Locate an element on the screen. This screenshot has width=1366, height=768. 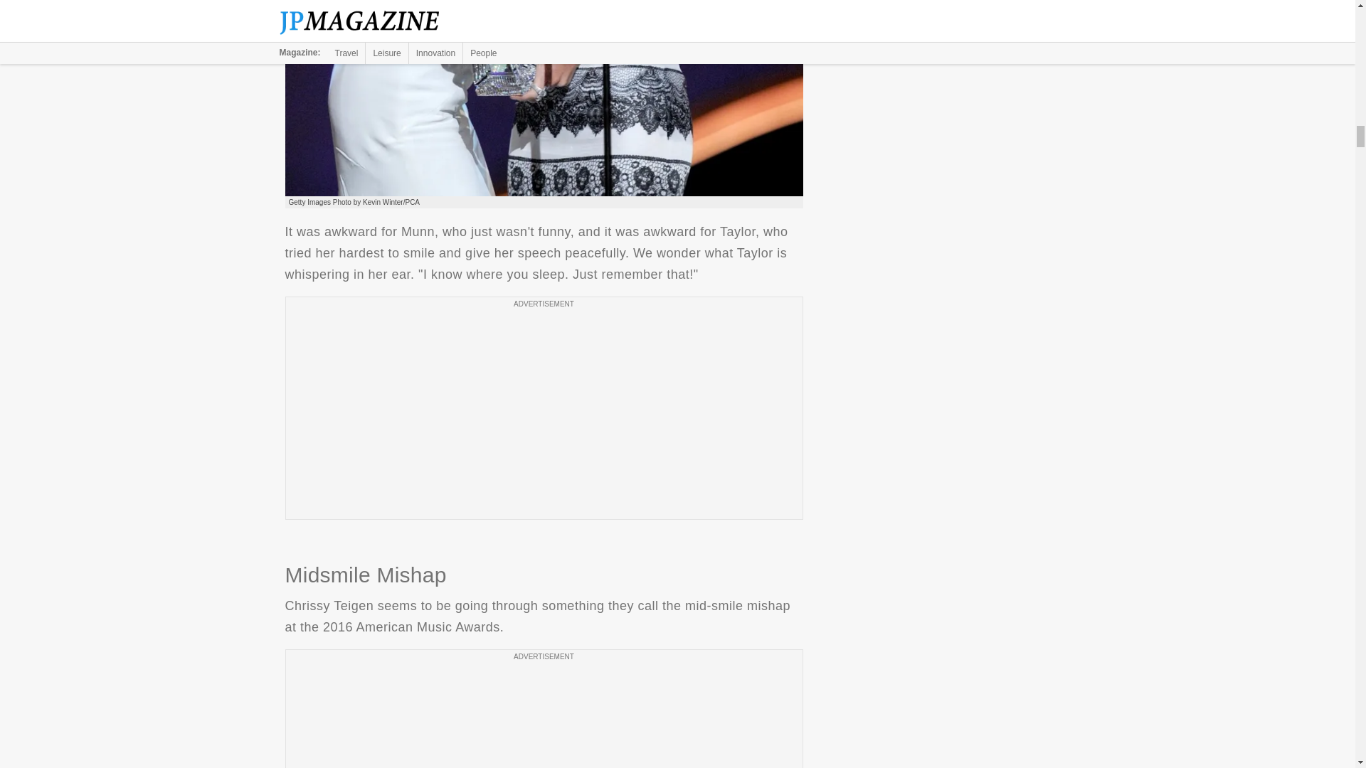
Resting Beef Face is located at coordinates (544, 98).